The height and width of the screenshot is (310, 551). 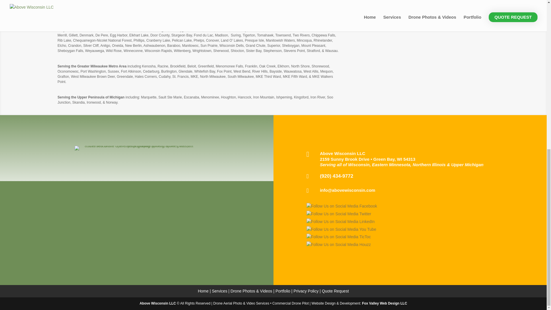 What do you see at coordinates (385, 303) in the screenshot?
I see `Fox Valley Web Design LLC` at bounding box center [385, 303].